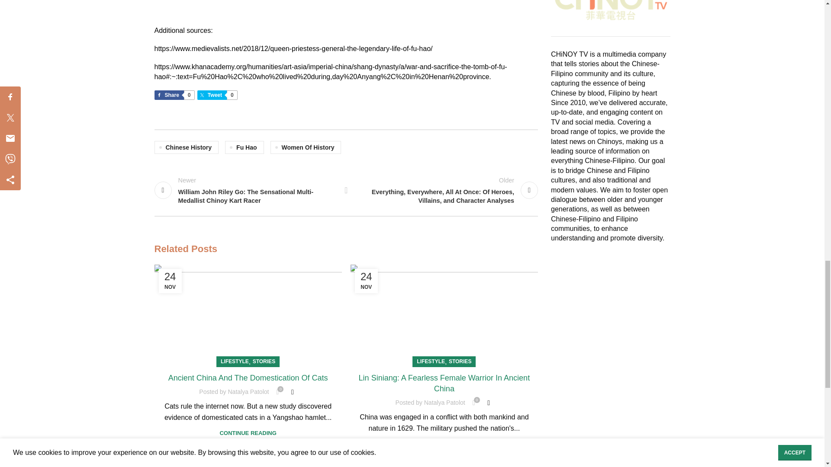  I want to click on Back to list, so click(346, 190).